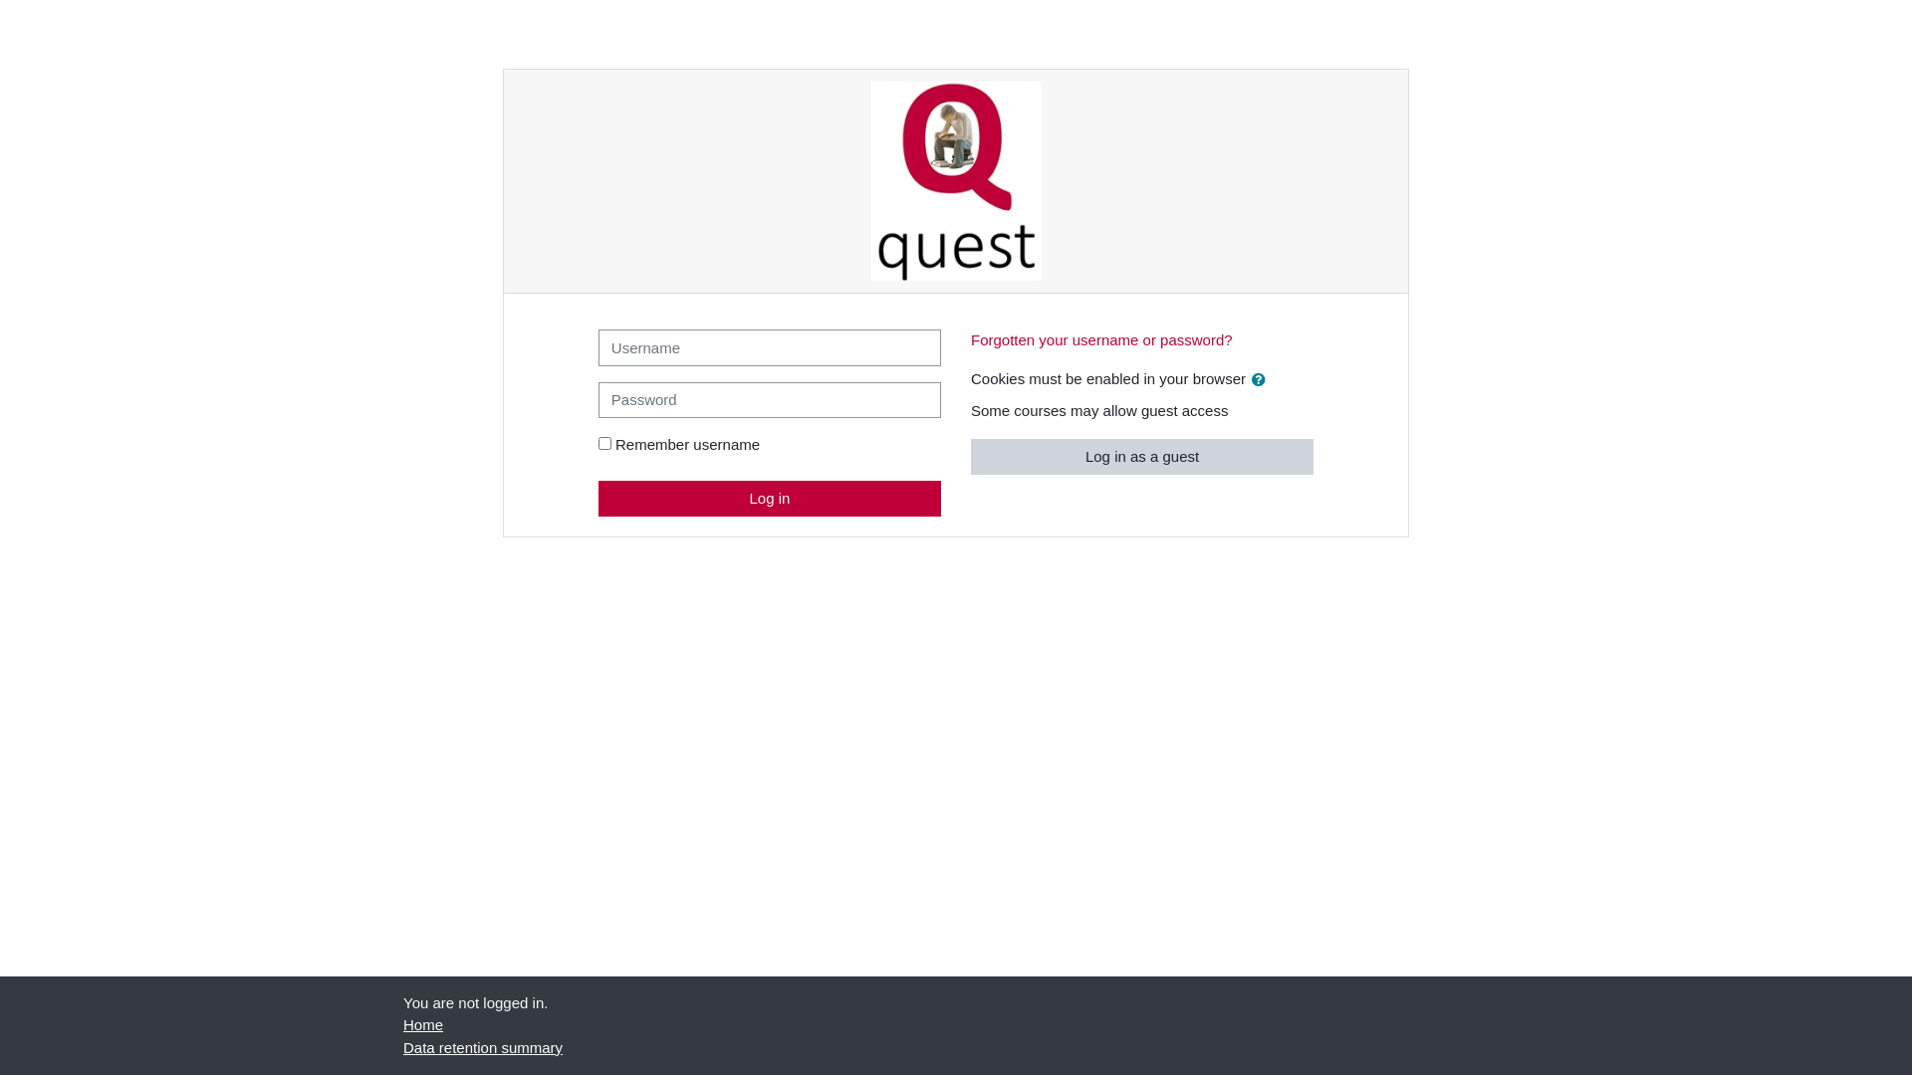 The width and height of the screenshot is (1912, 1075). Describe the element at coordinates (483, 1047) in the screenshot. I see `Data retention summary` at that location.